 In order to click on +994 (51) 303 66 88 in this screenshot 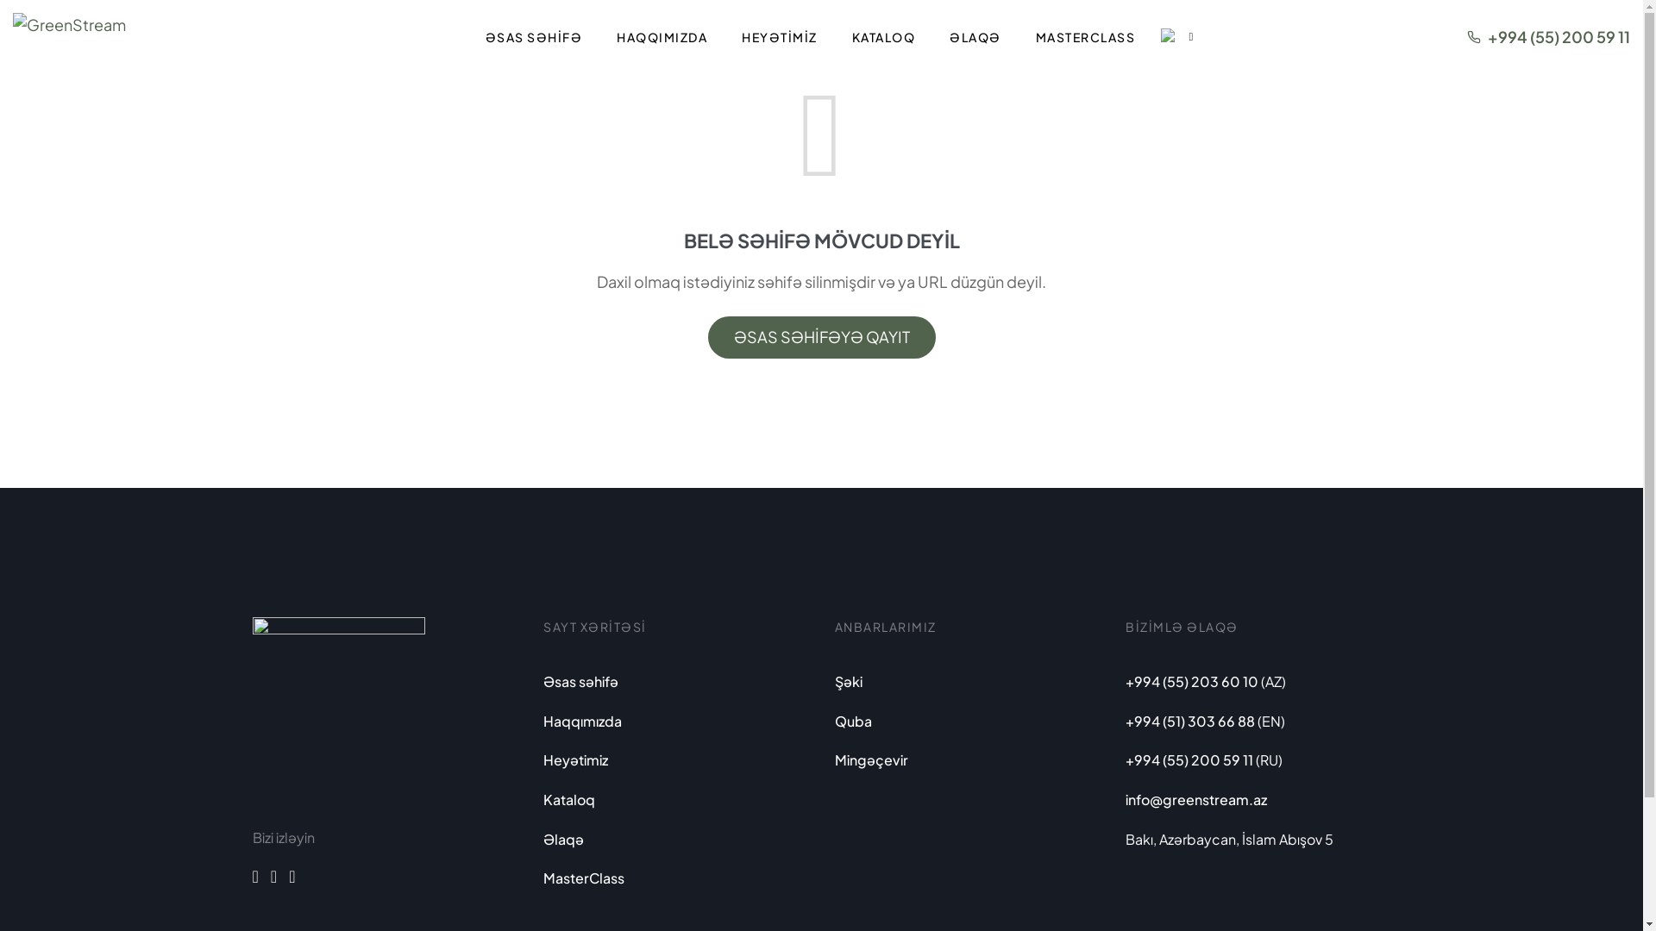, I will do `click(1190, 722)`.